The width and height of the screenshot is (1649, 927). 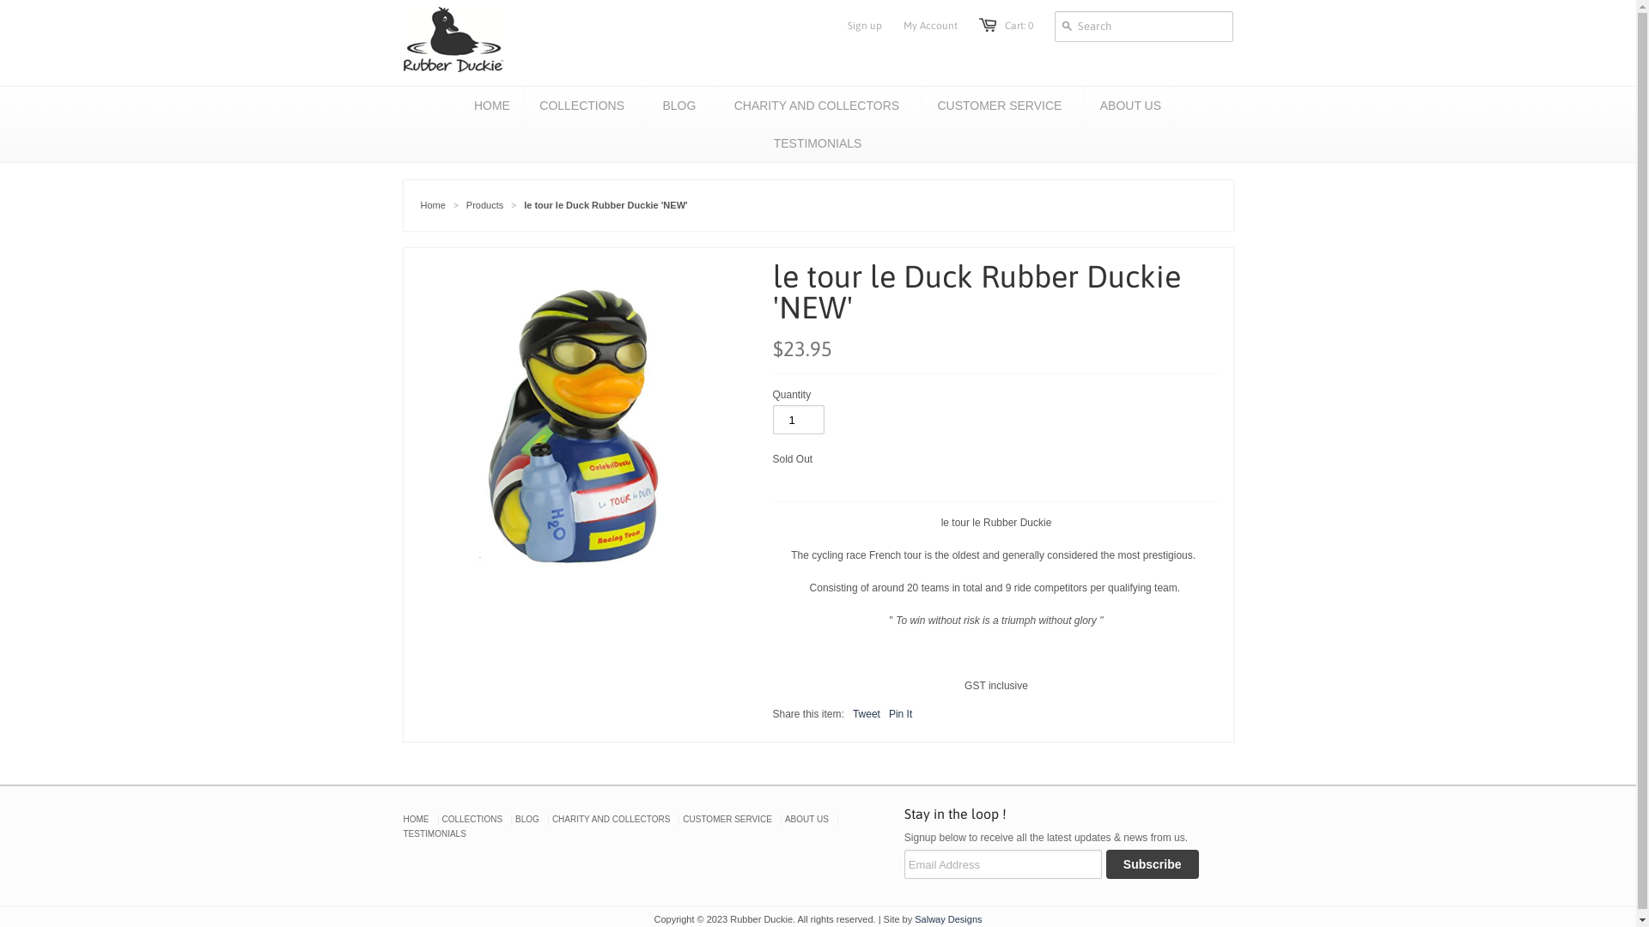 I want to click on Cart: 0, so click(x=1019, y=26).